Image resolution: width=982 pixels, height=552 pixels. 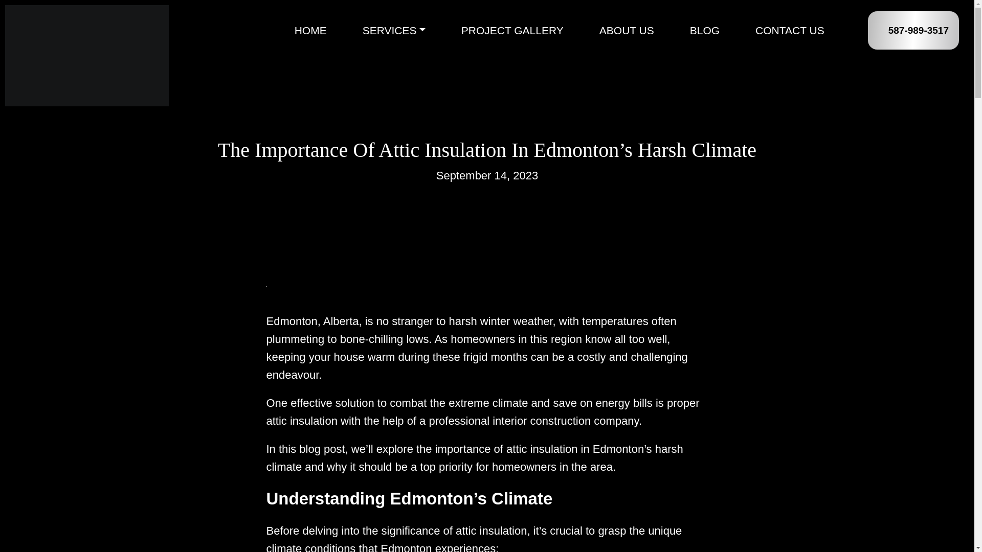 I want to click on SERVICES, so click(x=394, y=30).